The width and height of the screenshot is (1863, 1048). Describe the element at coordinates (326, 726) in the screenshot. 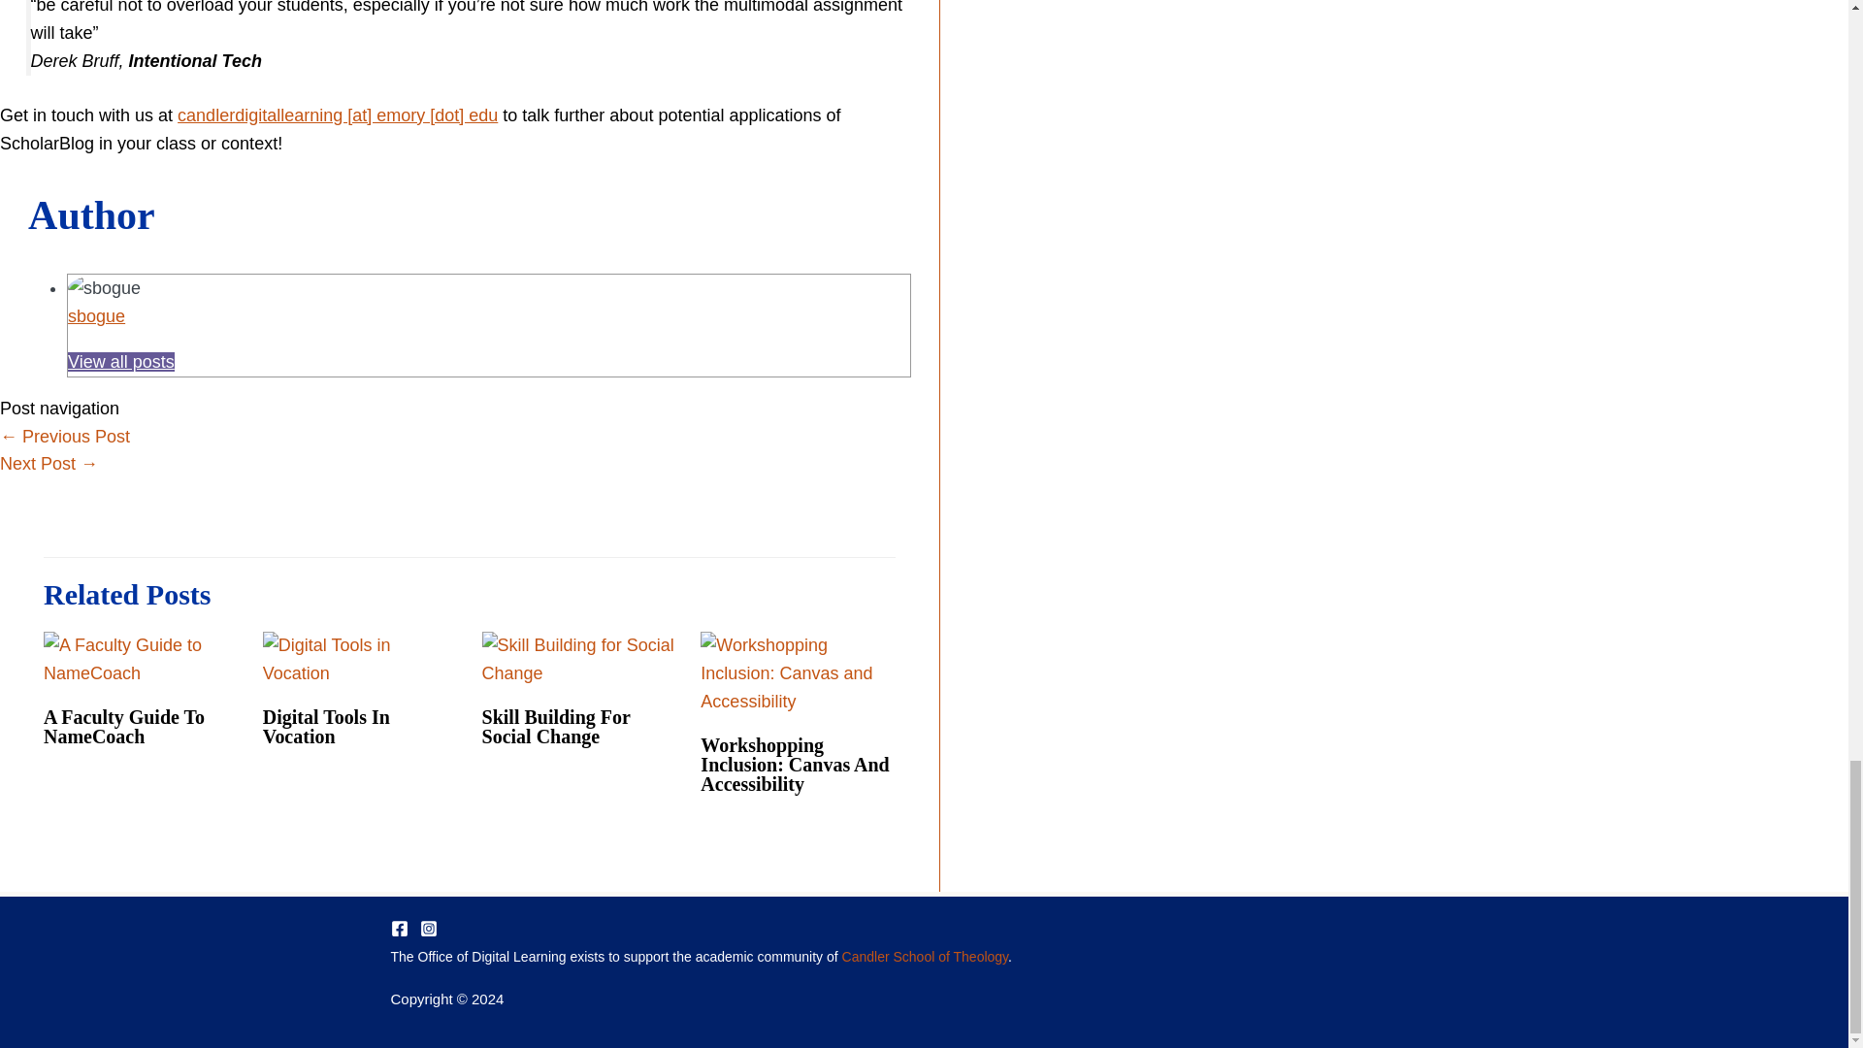

I see `Digital Tools In Vocation` at that location.